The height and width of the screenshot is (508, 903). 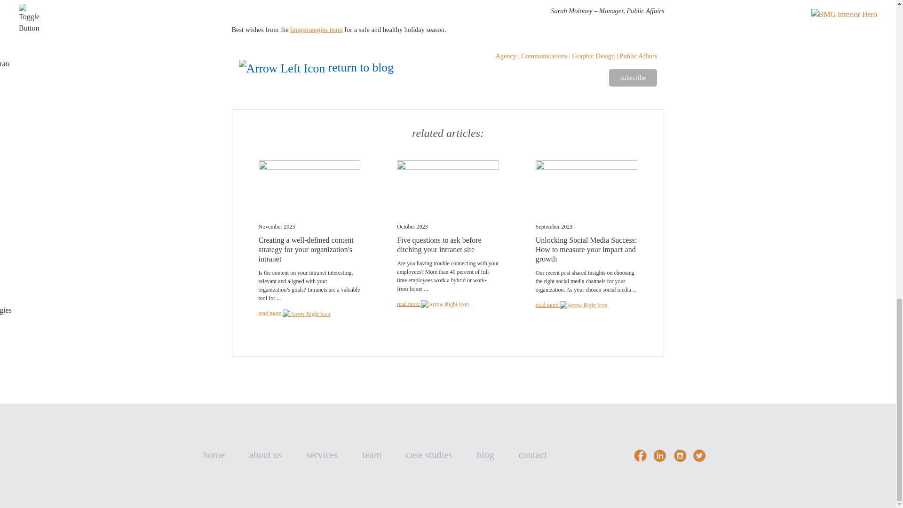 I want to click on blog, so click(x=485, y=454).